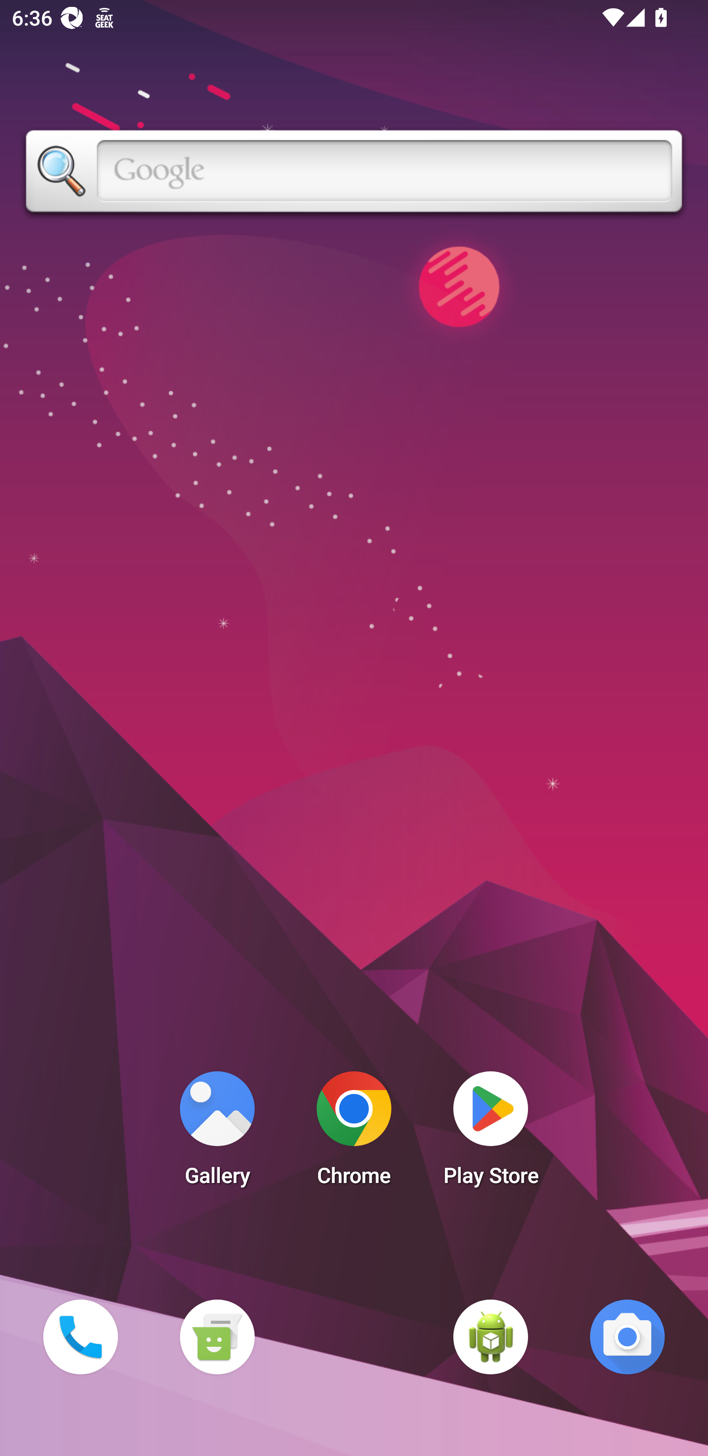 Image resolution: width=708 pixels, height=1456 pixels. What do you see at coordinates (627, 1336) in the screenshot?
I see `Camera` at bounding box center [627, 1336].